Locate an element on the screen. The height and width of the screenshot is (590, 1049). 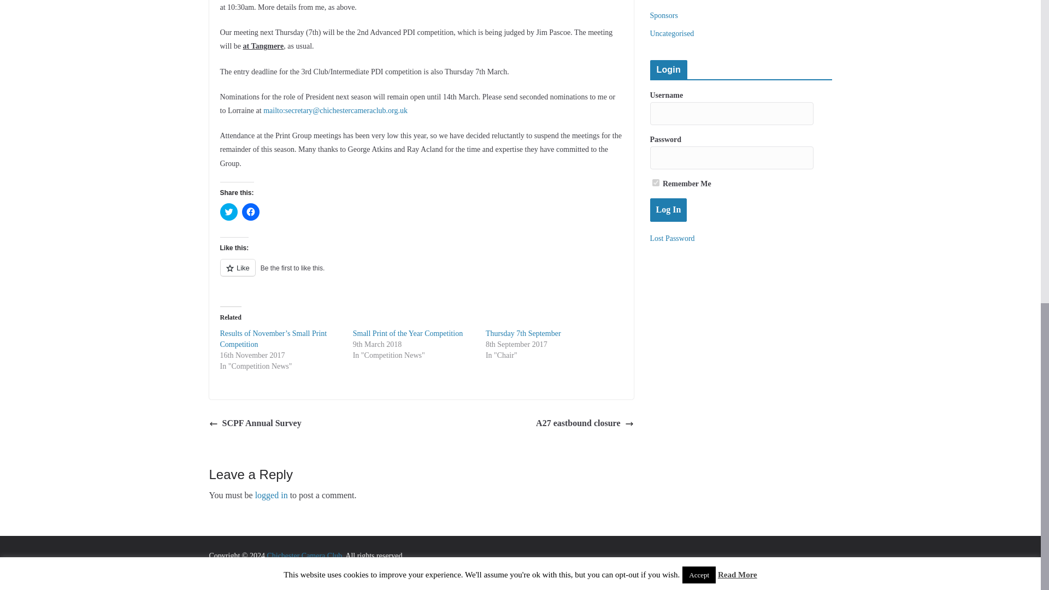
Click to share on Twitter is located at coordinates (228, 211).